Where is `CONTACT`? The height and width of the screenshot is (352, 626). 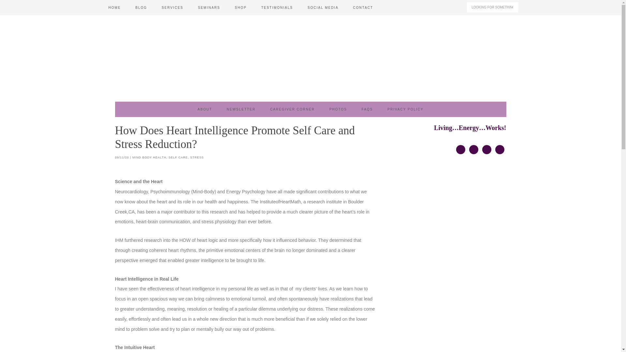
CONTACT is located at coordinates (363, 8).